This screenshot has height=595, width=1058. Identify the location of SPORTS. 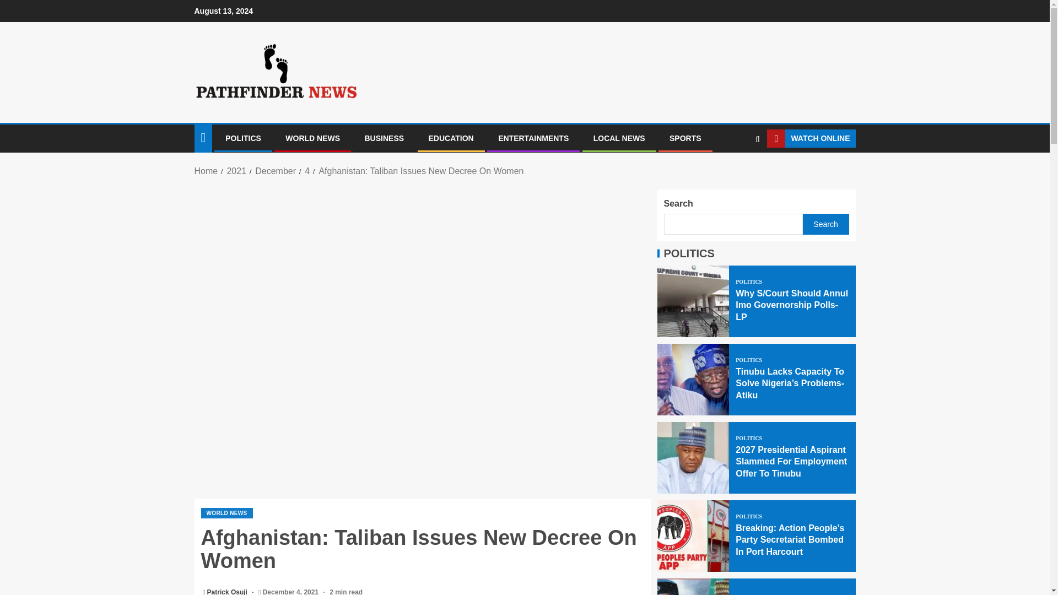
(685, 138).